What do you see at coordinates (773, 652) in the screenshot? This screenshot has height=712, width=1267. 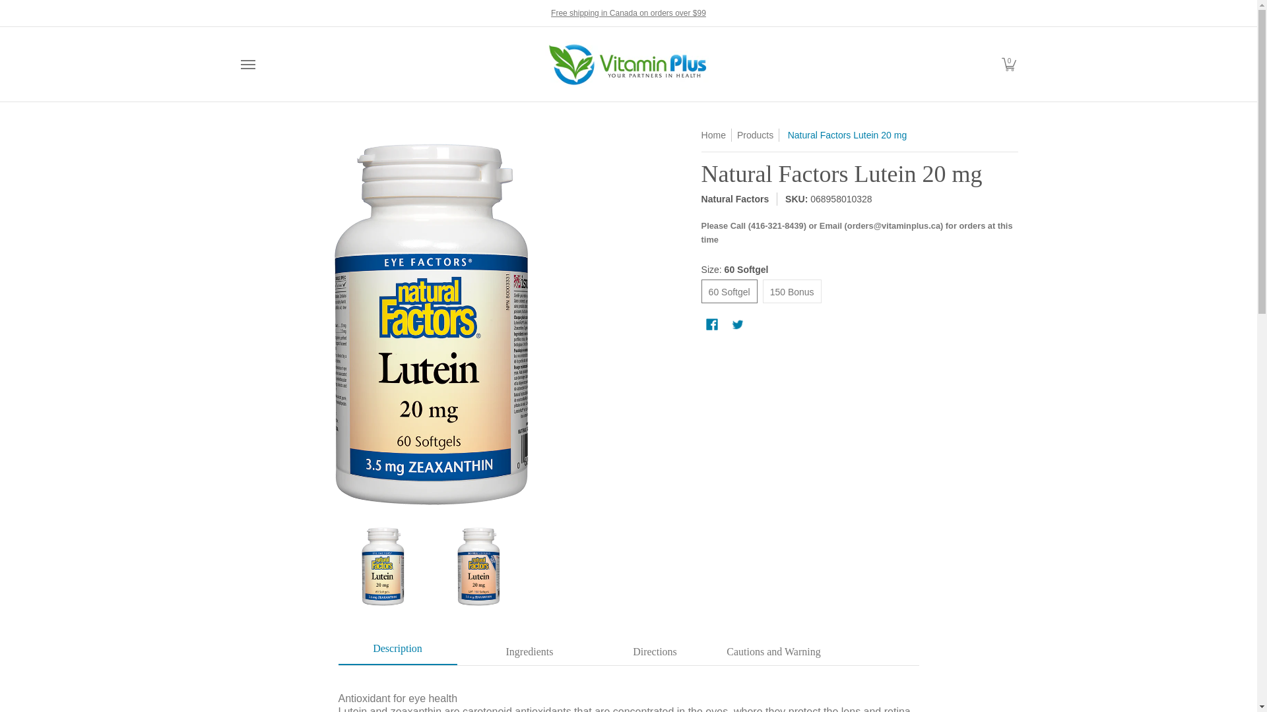 I see `Cautions and Warning` at bounding box center [773, 652].